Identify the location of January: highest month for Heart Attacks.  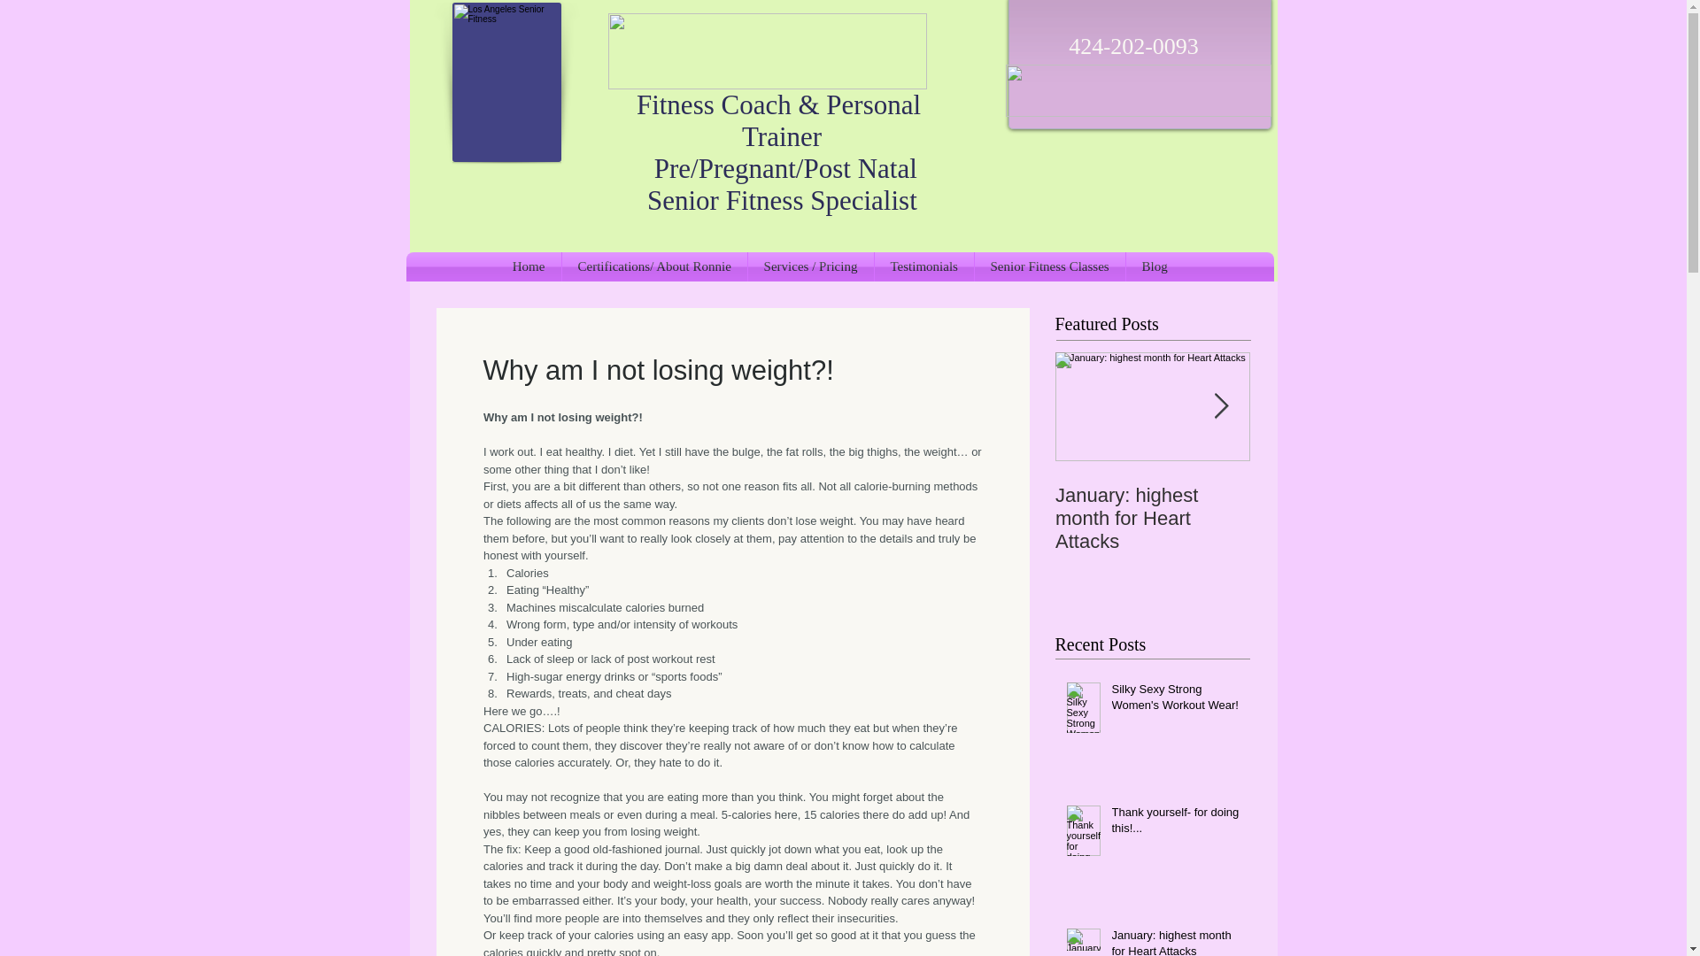
(1153, 519).